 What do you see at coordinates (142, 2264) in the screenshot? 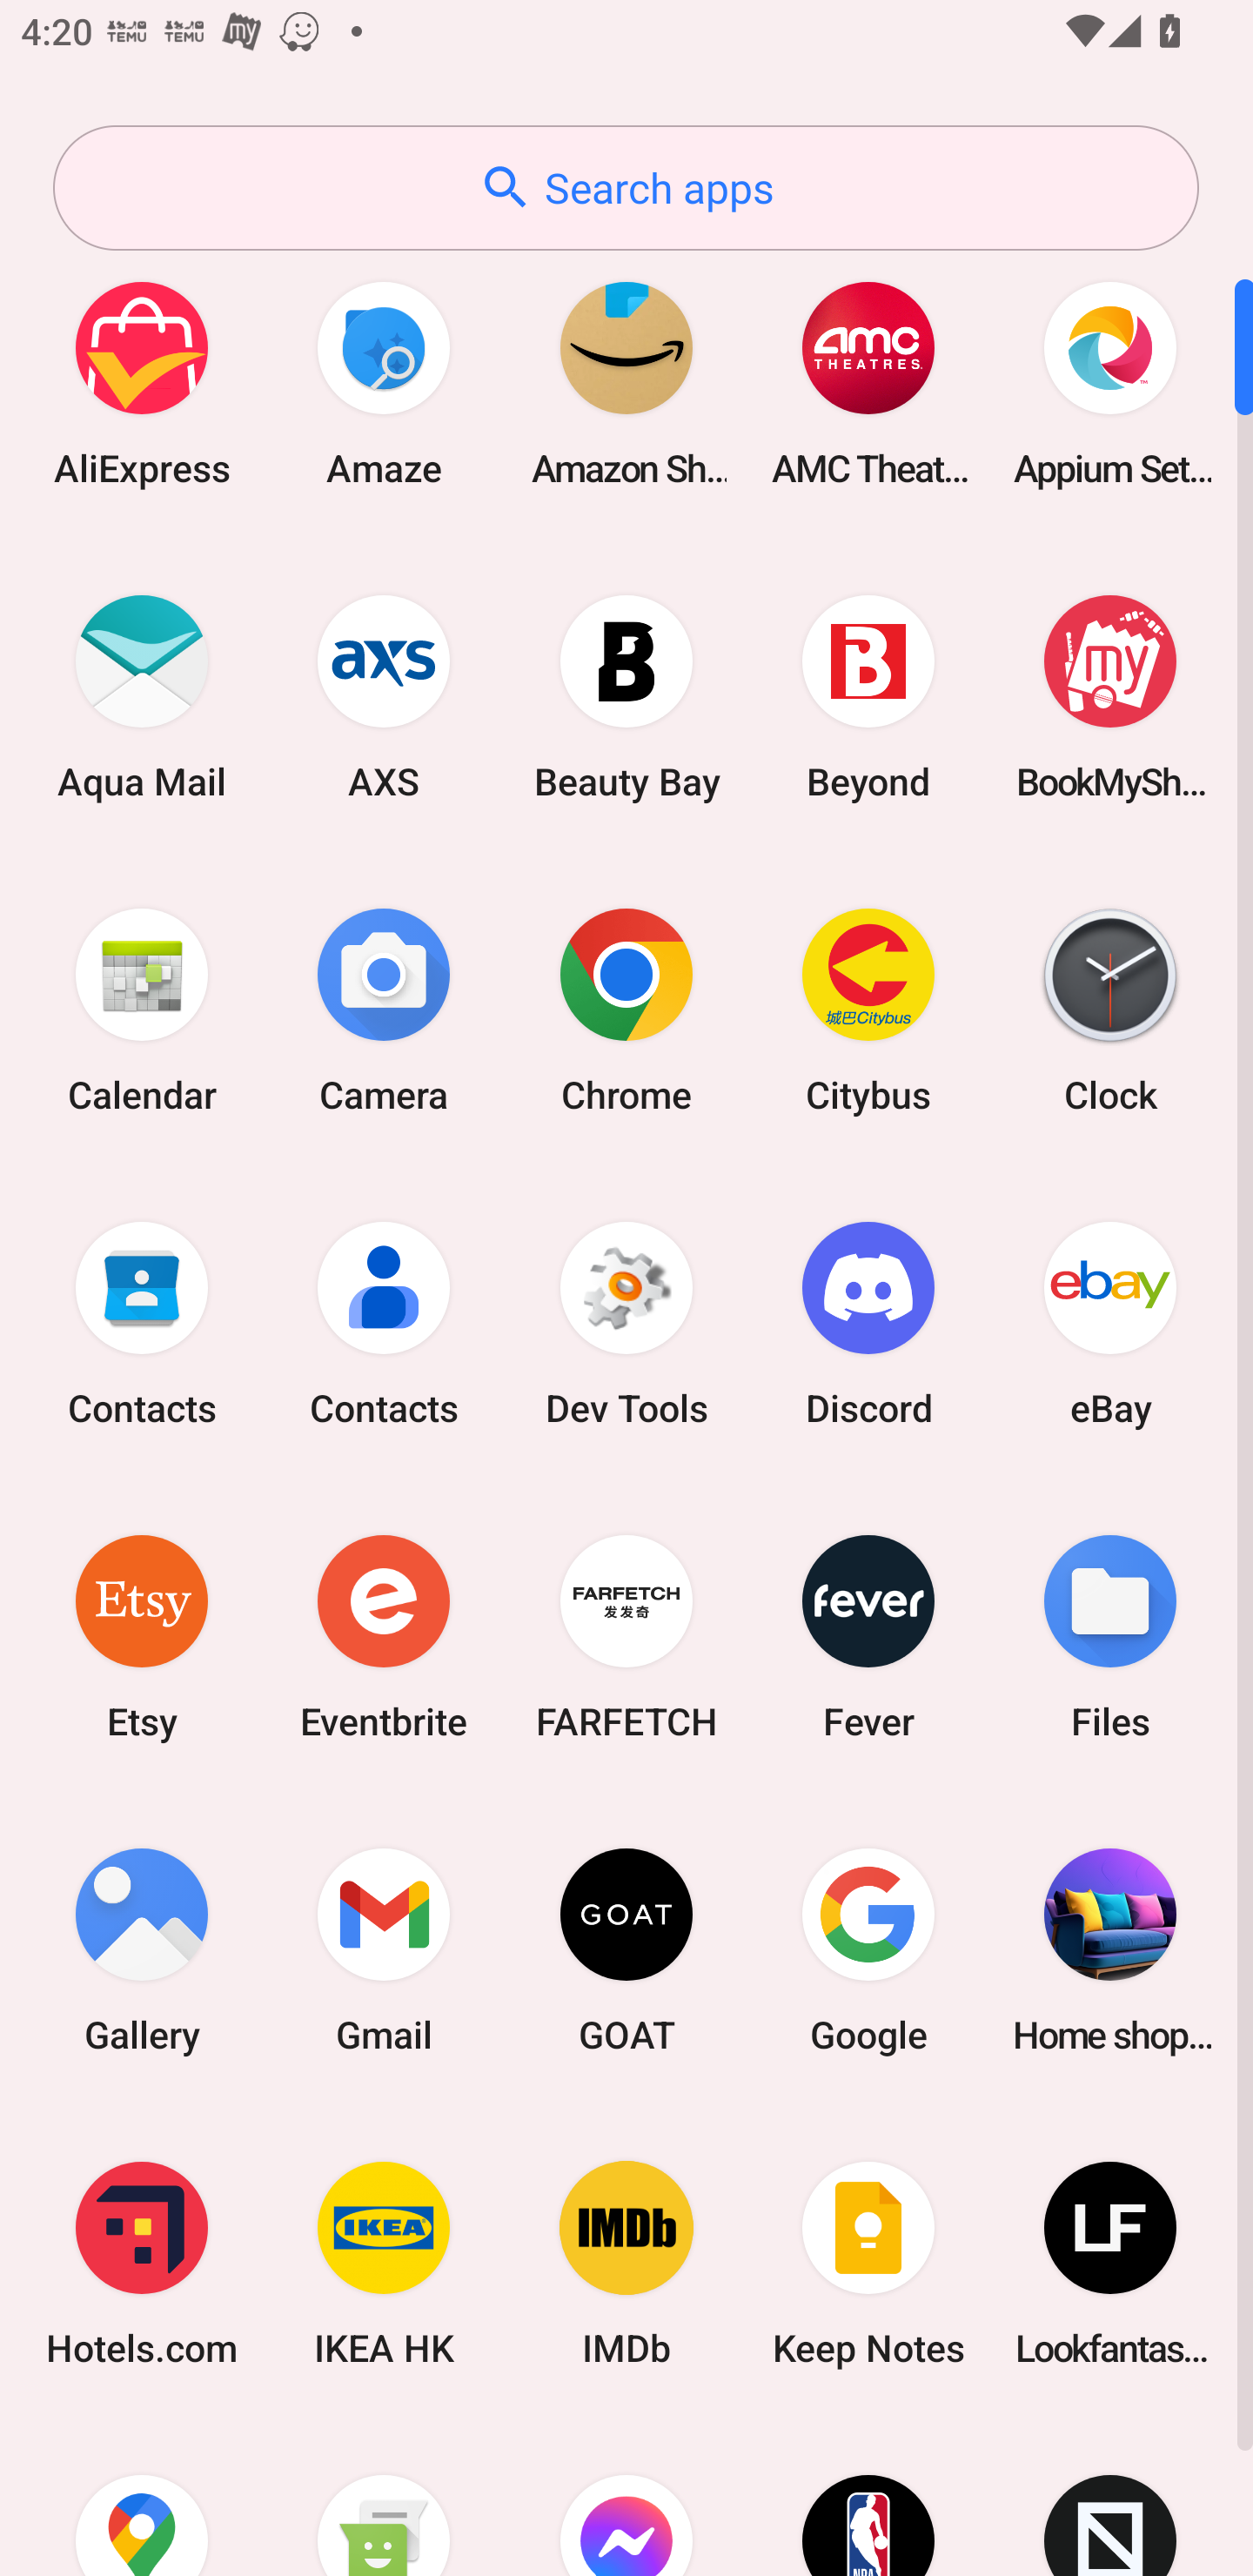
I see `Hotels.com` at bounding box center [142, 2264].